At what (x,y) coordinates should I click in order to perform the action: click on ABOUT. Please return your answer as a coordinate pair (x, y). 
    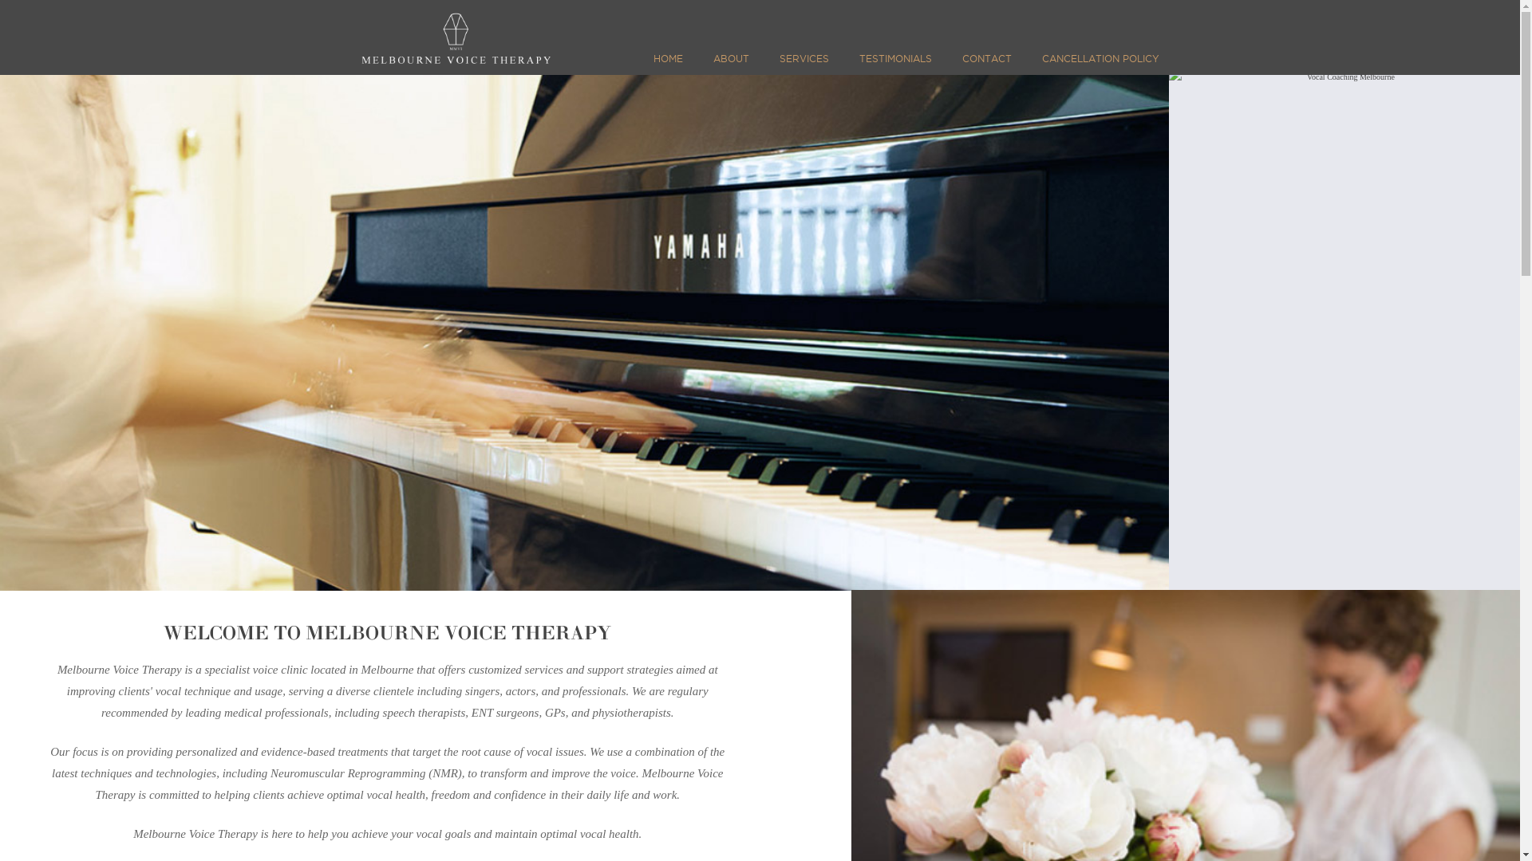
    Looking at the image, I should click on (731, 65).